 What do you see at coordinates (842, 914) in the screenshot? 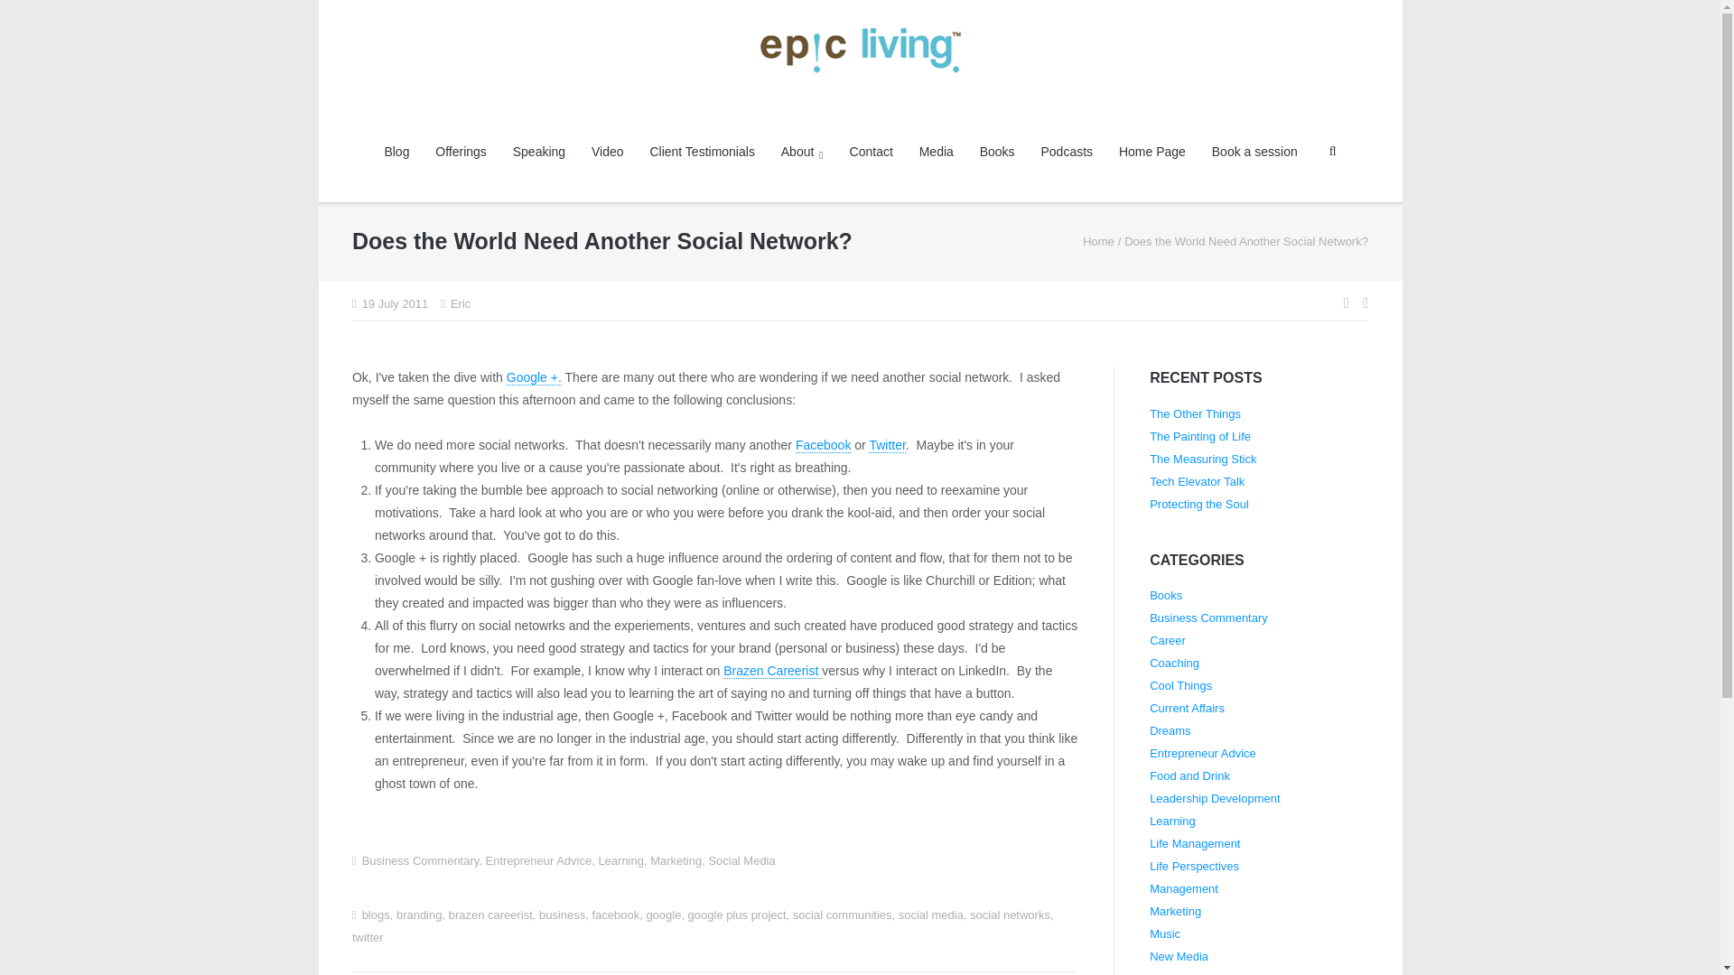
I see `social communities` at bounding box center [842, 914].